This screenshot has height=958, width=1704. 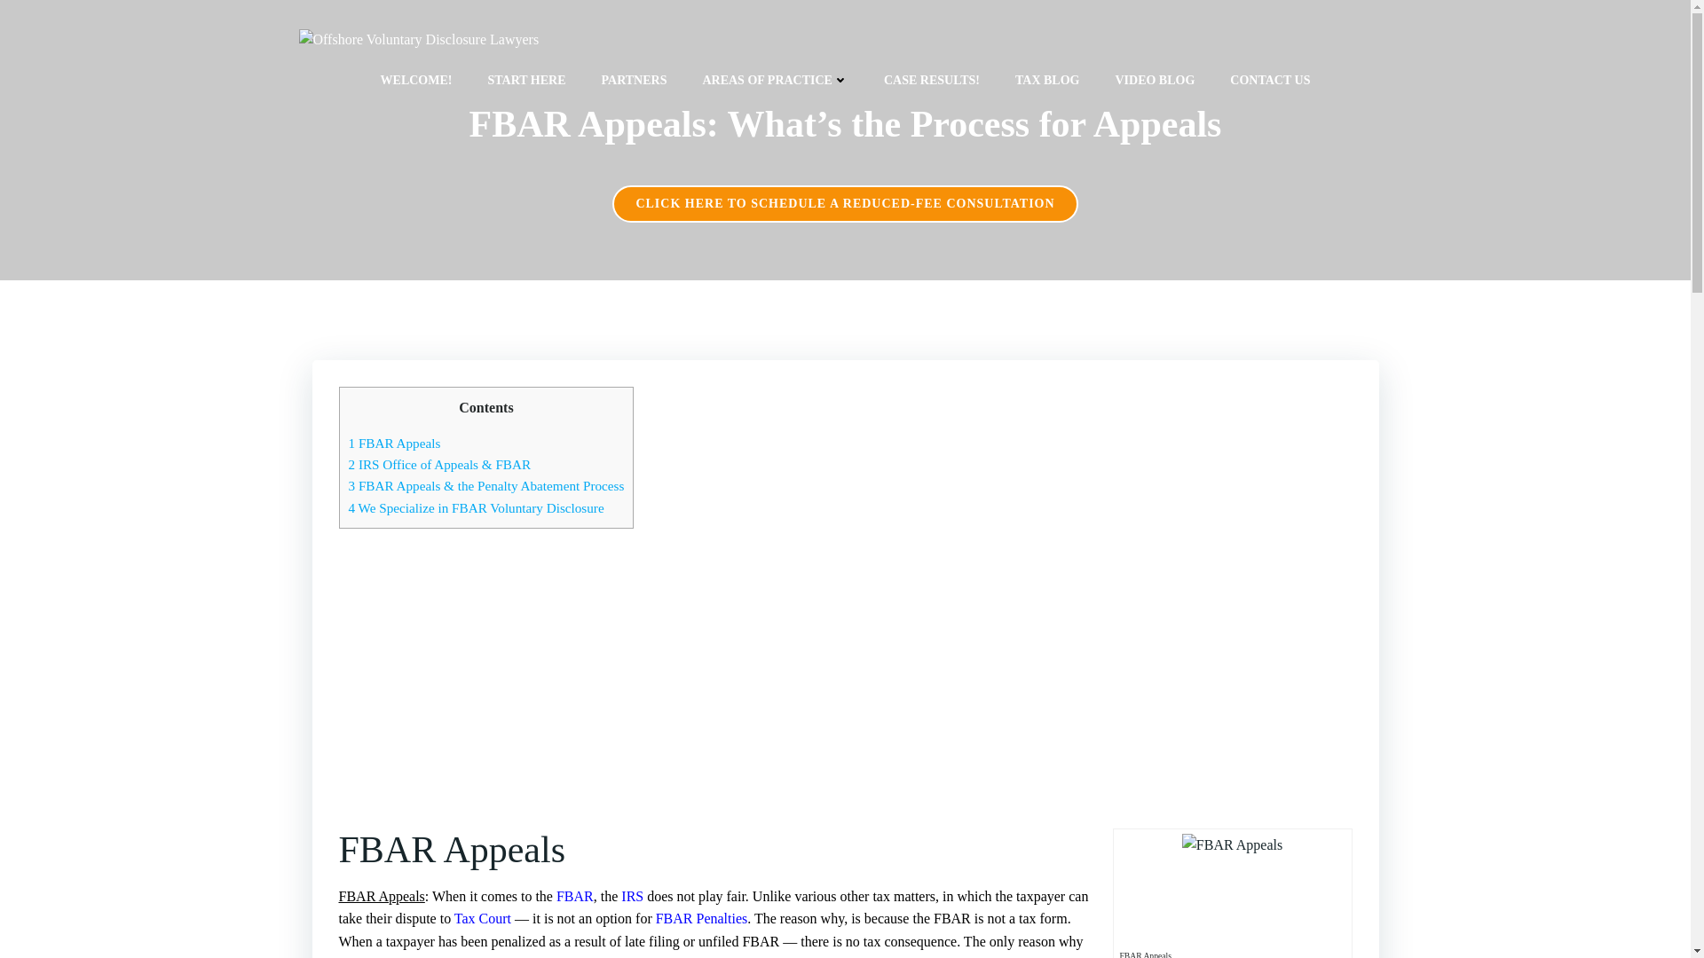 I want to click on WELCOME!, so click(x=416, y=80).